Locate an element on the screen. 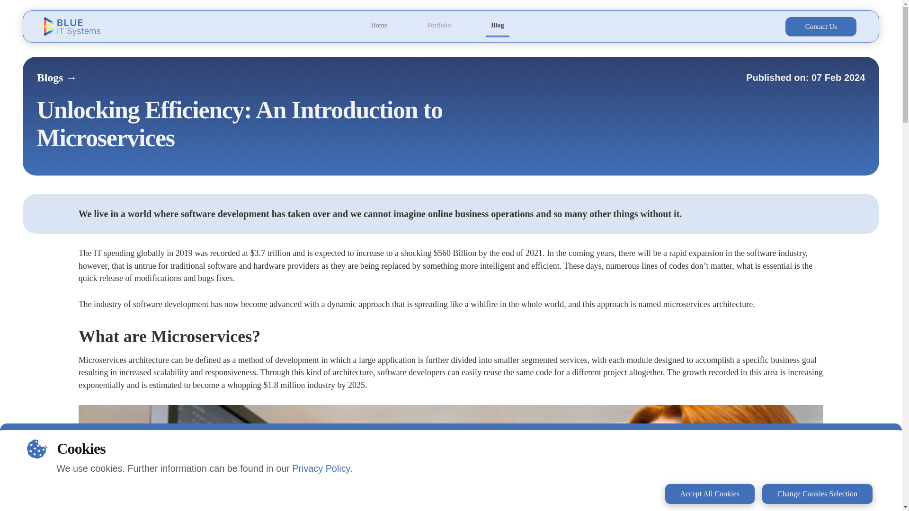  Contact Us is located at coordinates (820, 26).